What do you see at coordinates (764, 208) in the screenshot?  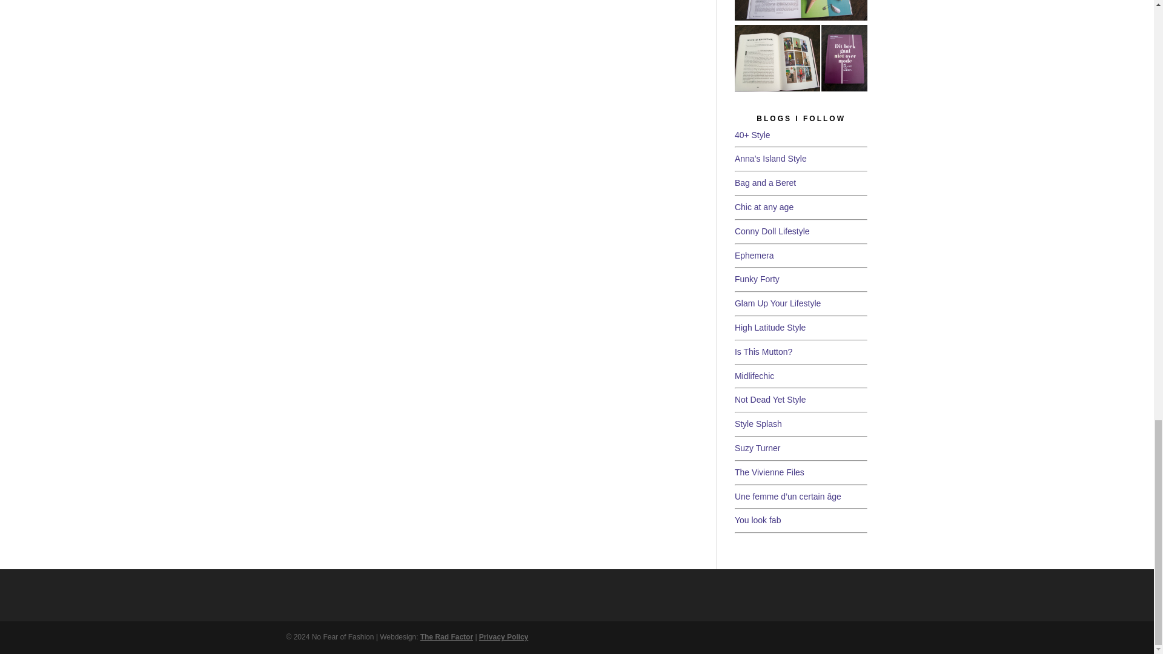 I see `Chic at any age` at bounding box center [764, 208].